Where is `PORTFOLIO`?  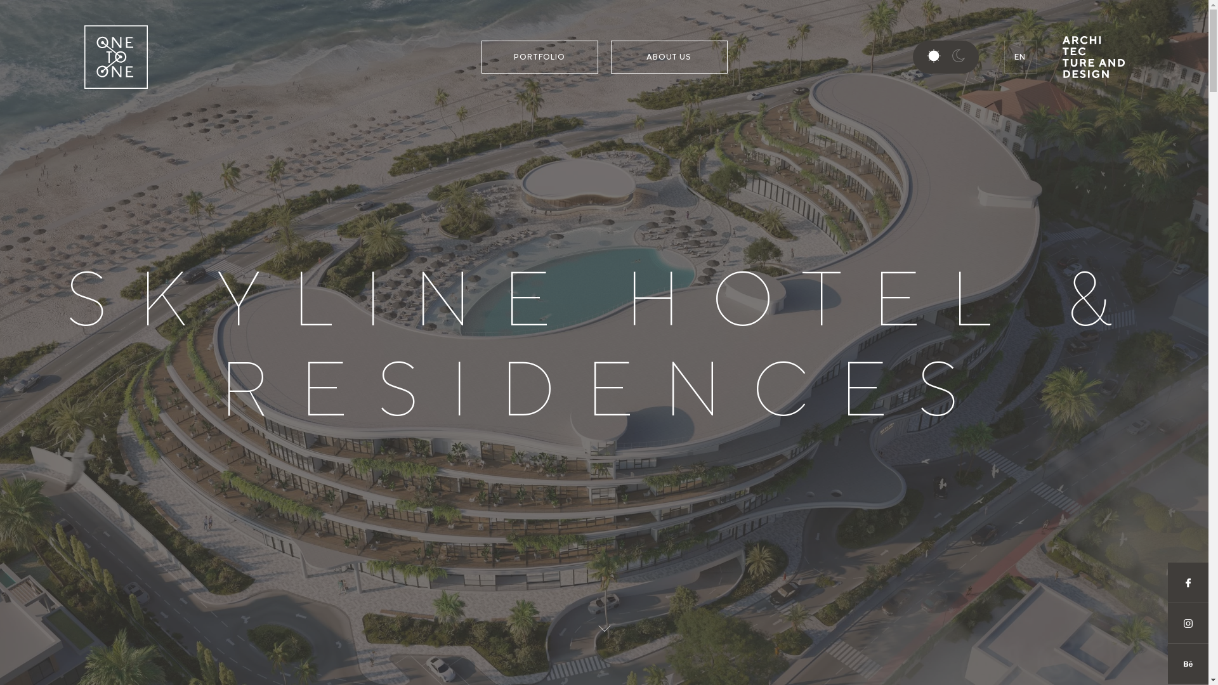
PORTFOLIO is located at coordinates (540, 57).